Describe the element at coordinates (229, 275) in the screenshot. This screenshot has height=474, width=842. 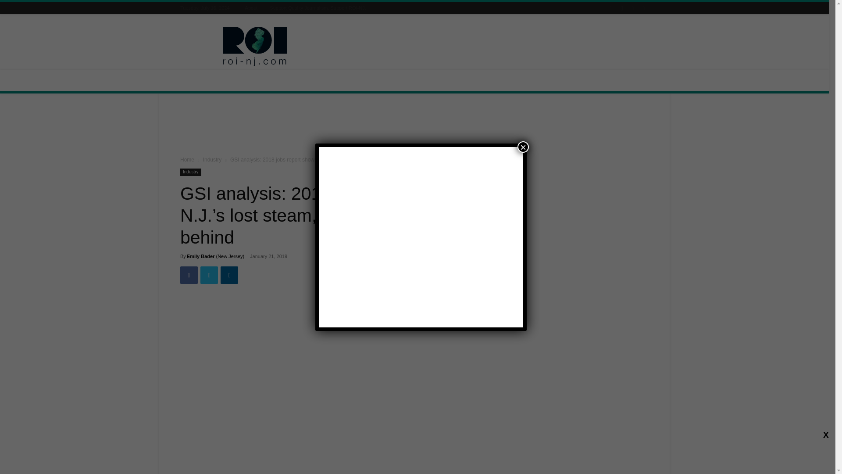
I see `Linkedin` at that location.